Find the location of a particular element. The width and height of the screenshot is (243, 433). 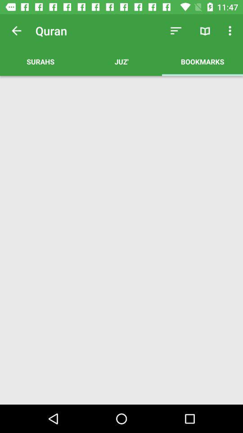

open app next to quran app is located at coordinates (16, 31).